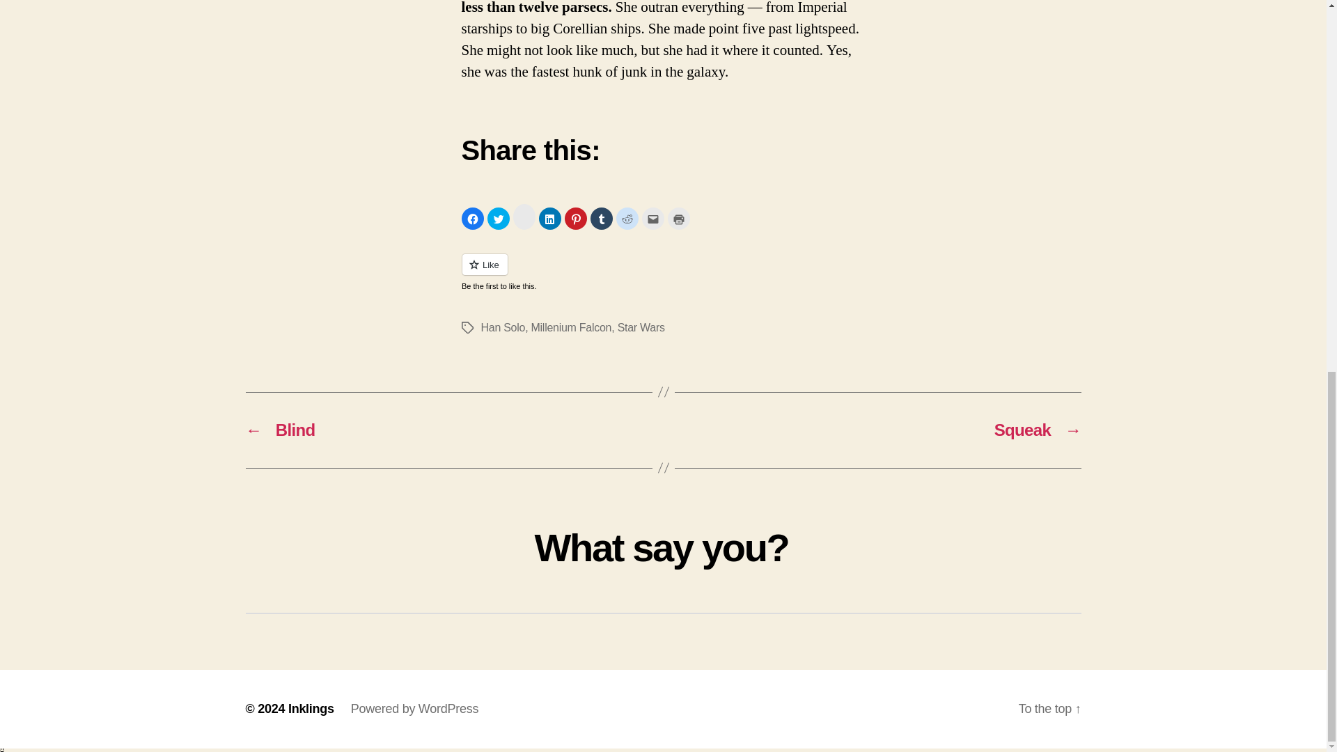 The height and width of the screenshot is (752, 1337). What do you see at coordinates (571, 327) in the screenshot?
I see `Millenium Falcon` at bounding box center [571, 327].